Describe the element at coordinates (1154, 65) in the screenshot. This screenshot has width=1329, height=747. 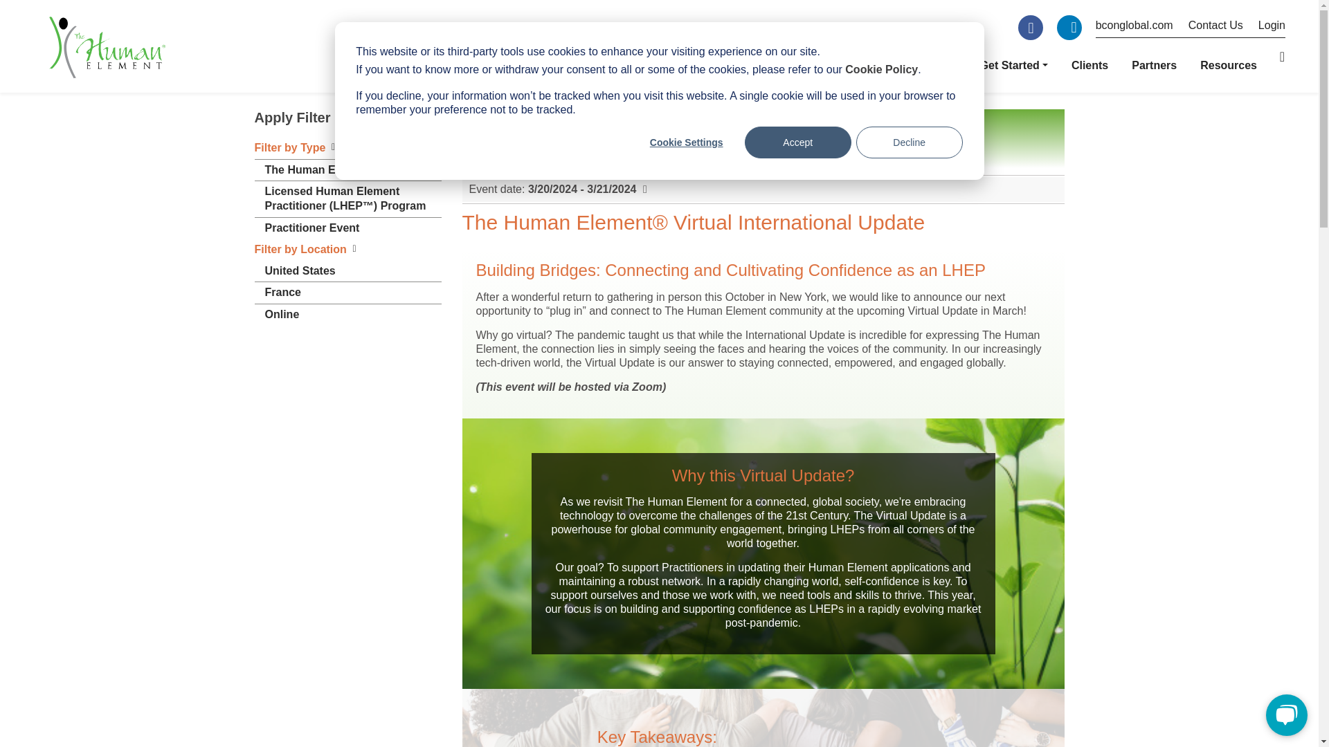
I see `Partners` at that location.